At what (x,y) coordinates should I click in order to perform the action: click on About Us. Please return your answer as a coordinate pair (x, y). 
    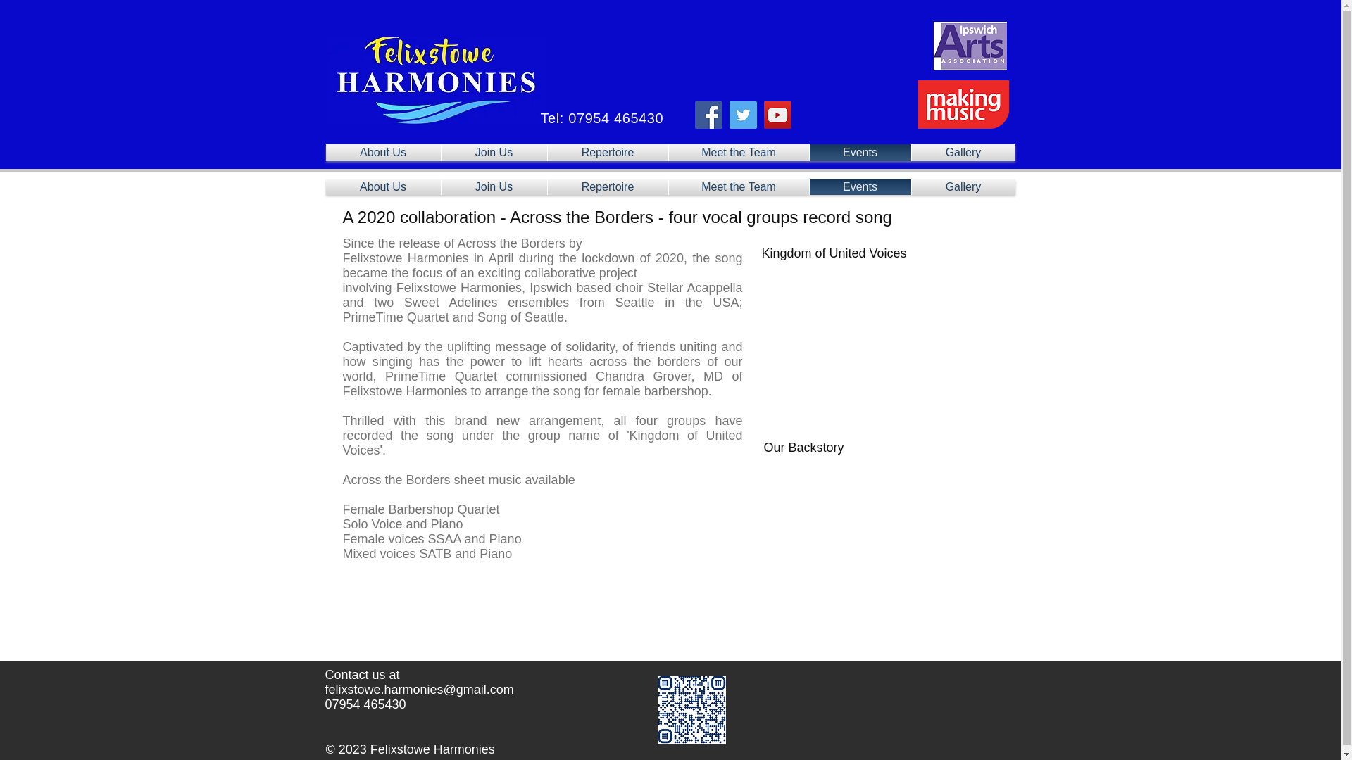
    Looking at the image, I should click on (383, 186).